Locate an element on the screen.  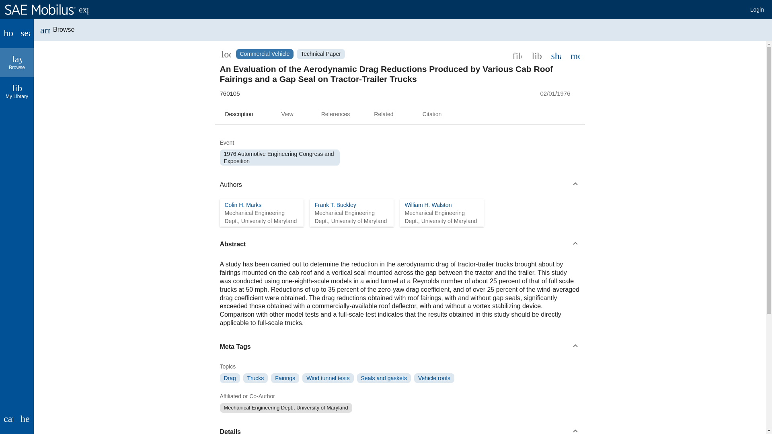
William H. Walston is located at coordinates (428, 205).